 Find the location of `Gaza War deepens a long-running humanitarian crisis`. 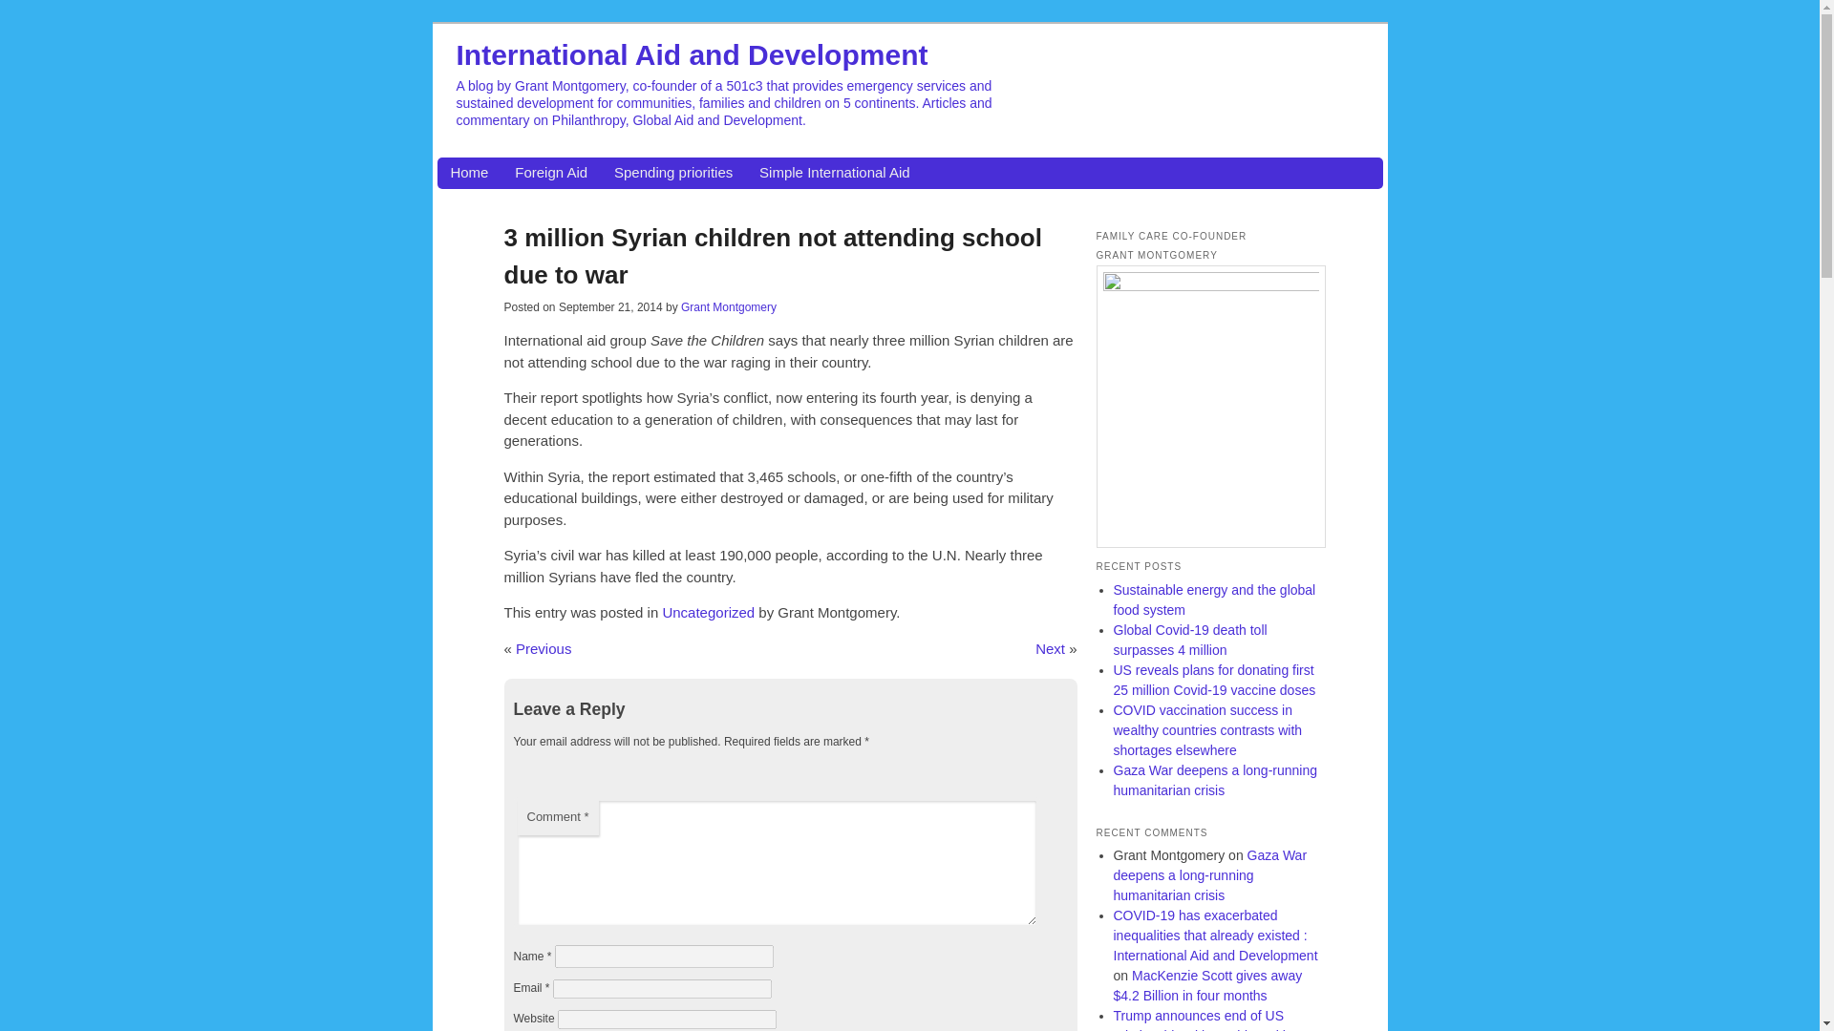

Gaza War deepens a long-running humanitarian crisis is located at coordinates (1209, 874).